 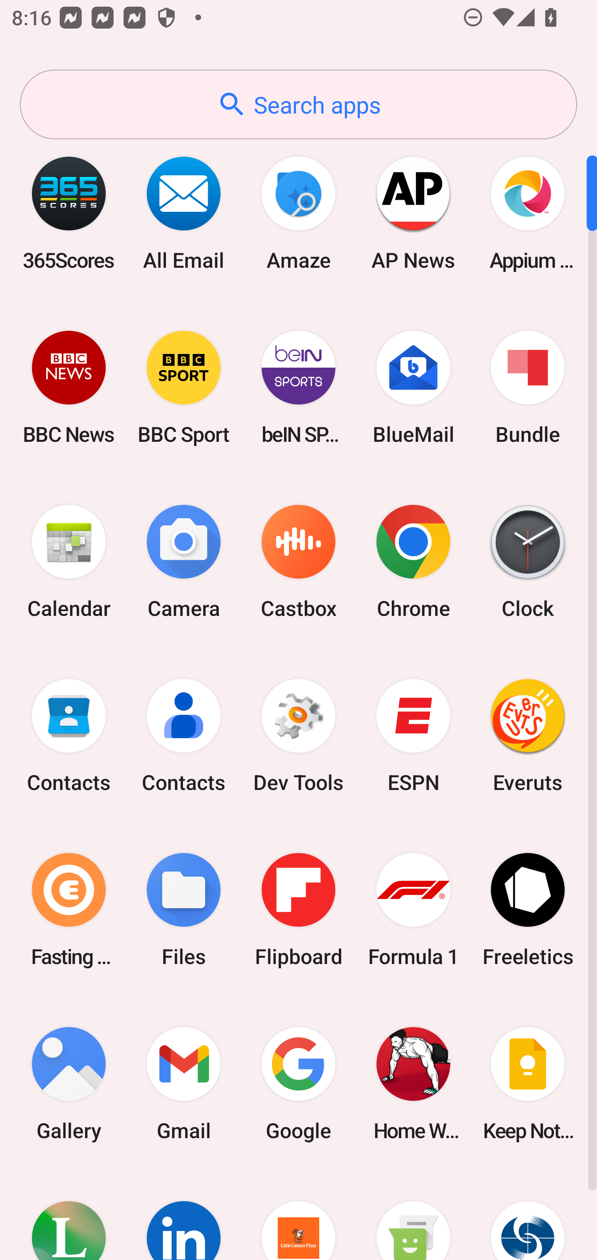 I want to click on Dev Tools, so click(x=298, y=736).